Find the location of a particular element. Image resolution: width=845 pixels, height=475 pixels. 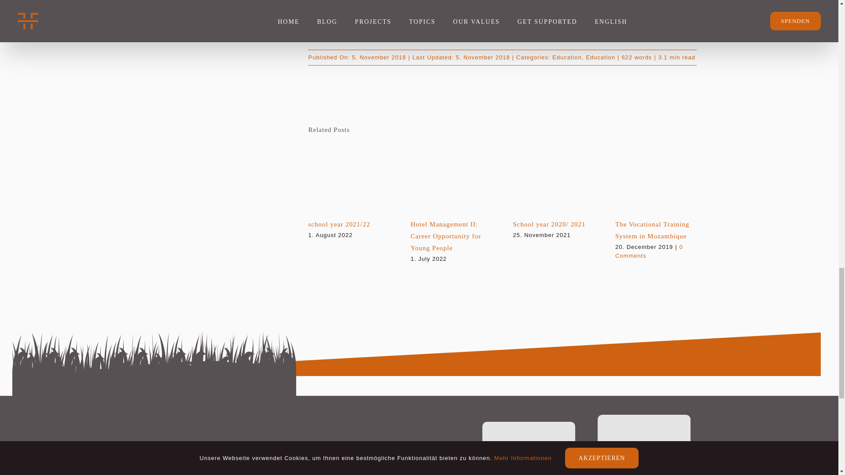

0 Comments is located at coordinates (649, 251).